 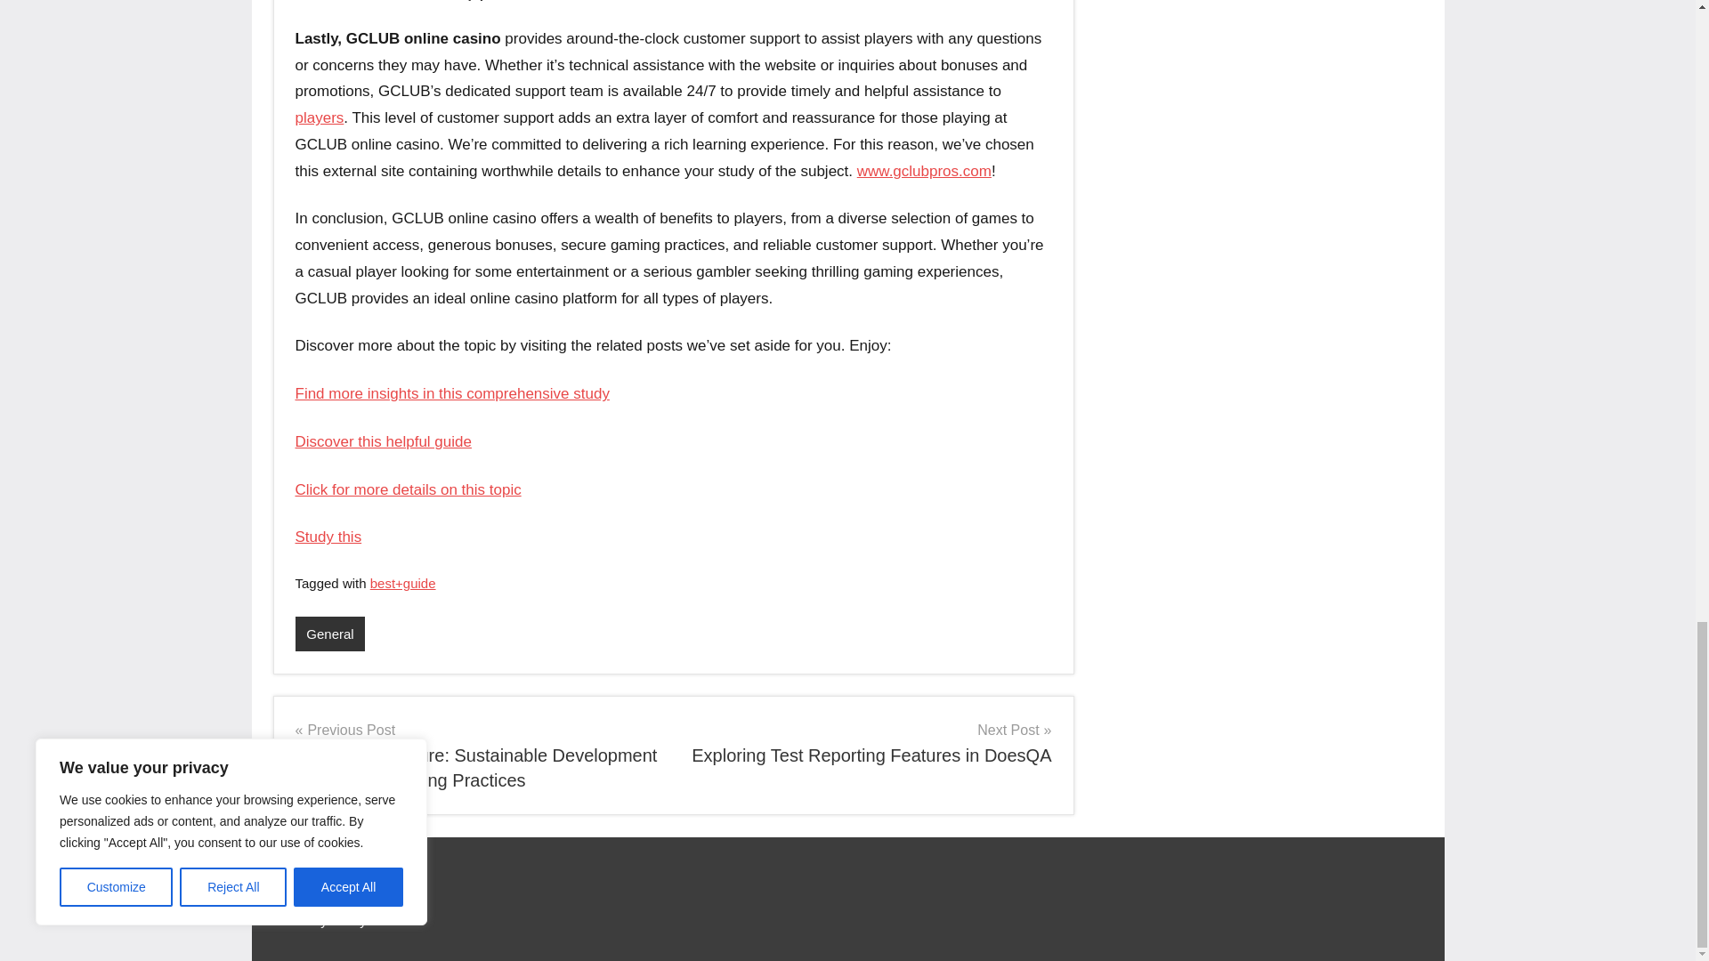 What do you see at coordinates (452, 393) in the screenshot?
I see `Find more insights in this comprehensive study` at bounding box center [452, 393].